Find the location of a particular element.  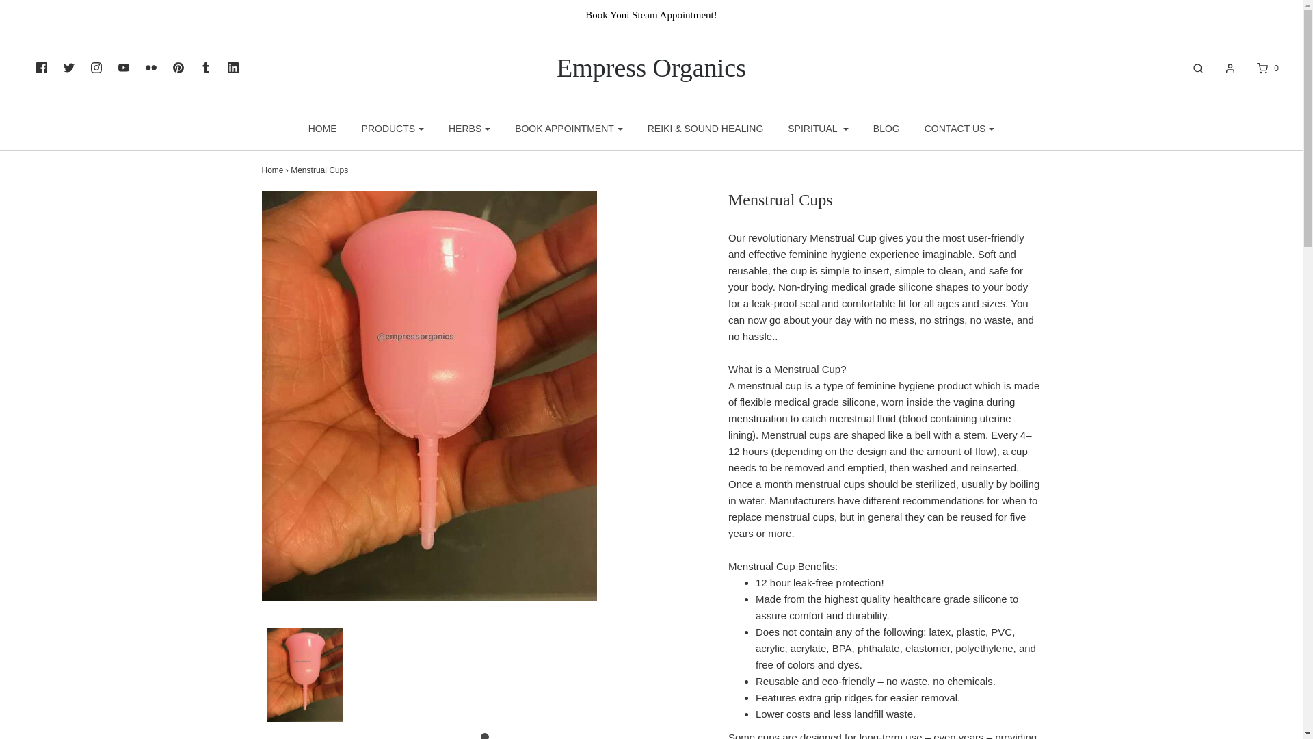

Facebook icon is located at coordinates (42, 67).